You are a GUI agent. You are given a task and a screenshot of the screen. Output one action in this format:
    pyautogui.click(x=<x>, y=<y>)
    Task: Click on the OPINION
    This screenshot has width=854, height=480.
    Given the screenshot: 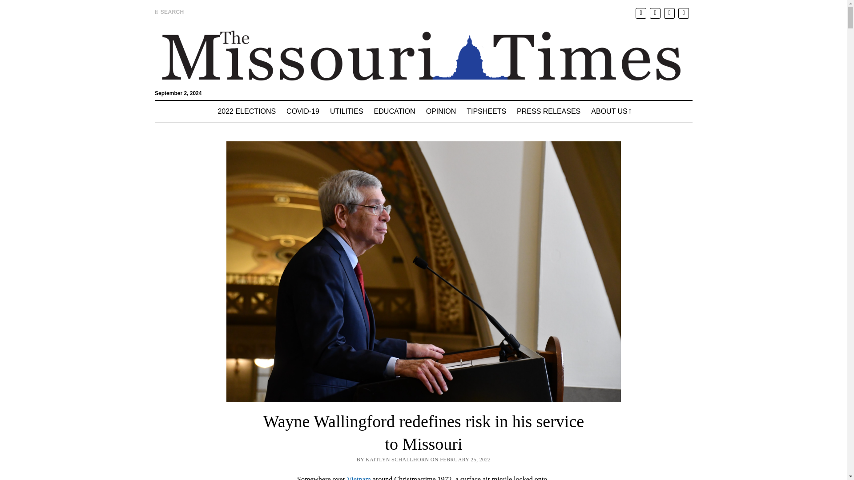 What is the action you would take?
    pyautogui.click(x=441, y=111)
    